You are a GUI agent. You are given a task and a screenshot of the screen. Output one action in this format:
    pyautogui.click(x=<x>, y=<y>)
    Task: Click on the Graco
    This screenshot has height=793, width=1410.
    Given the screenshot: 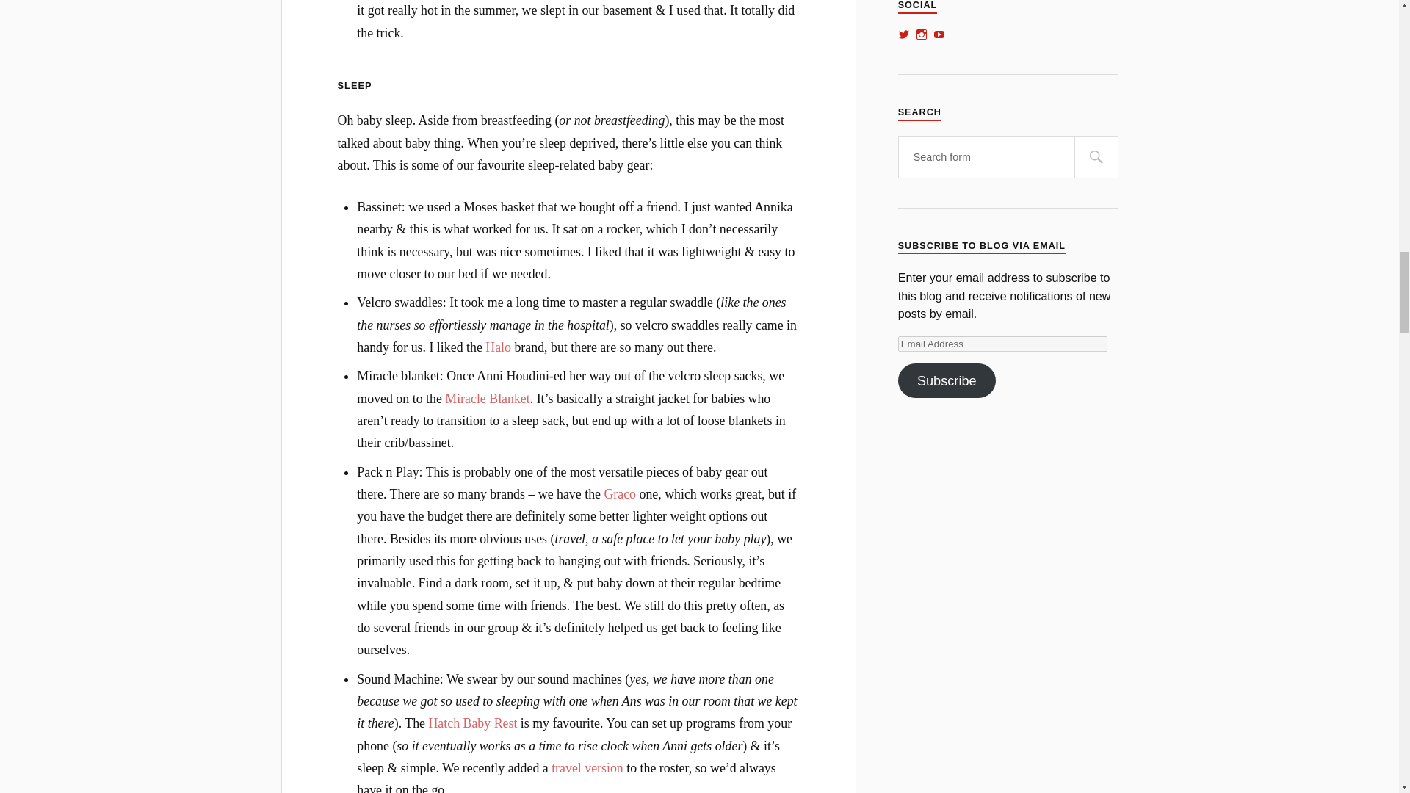 What is the action you would take?
    pyautogui.click(x=619, y=493)
    